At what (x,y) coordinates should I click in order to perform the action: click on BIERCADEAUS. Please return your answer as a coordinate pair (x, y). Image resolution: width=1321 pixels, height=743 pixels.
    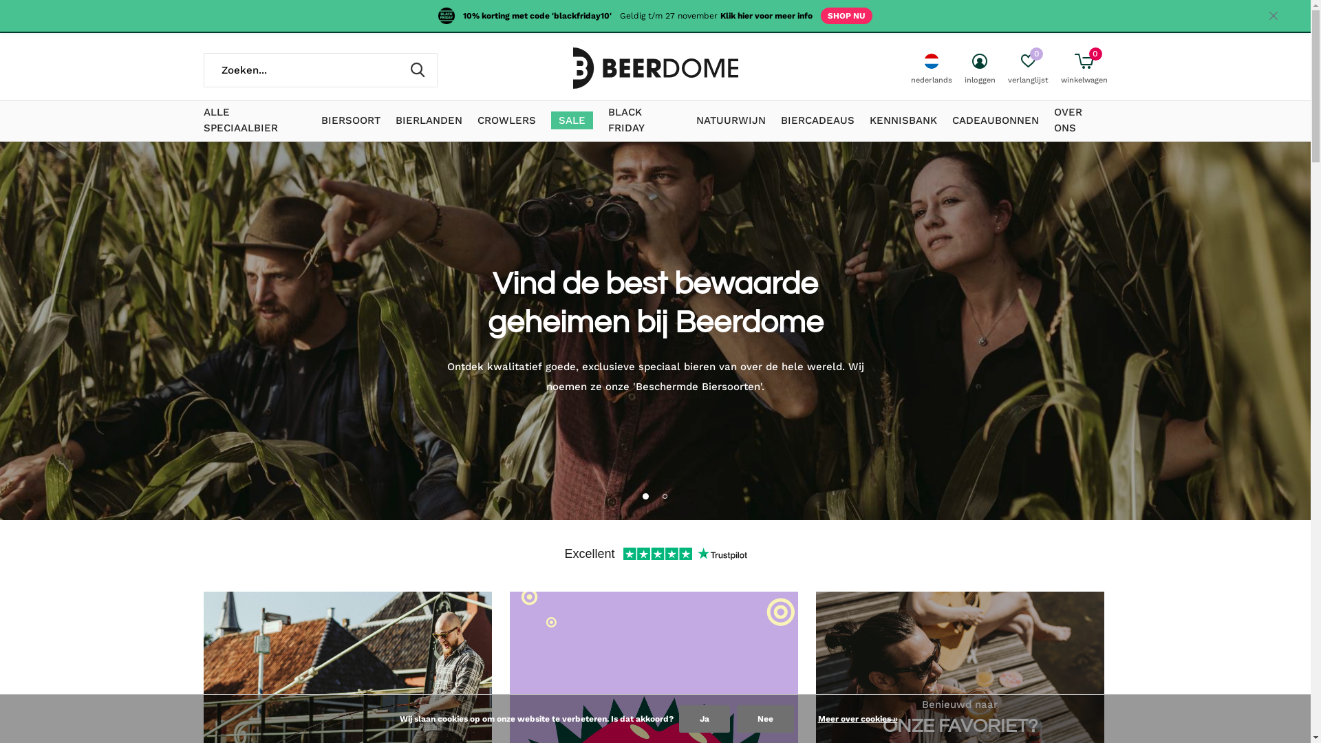
    Looking at the image, I should click on (817, 120).